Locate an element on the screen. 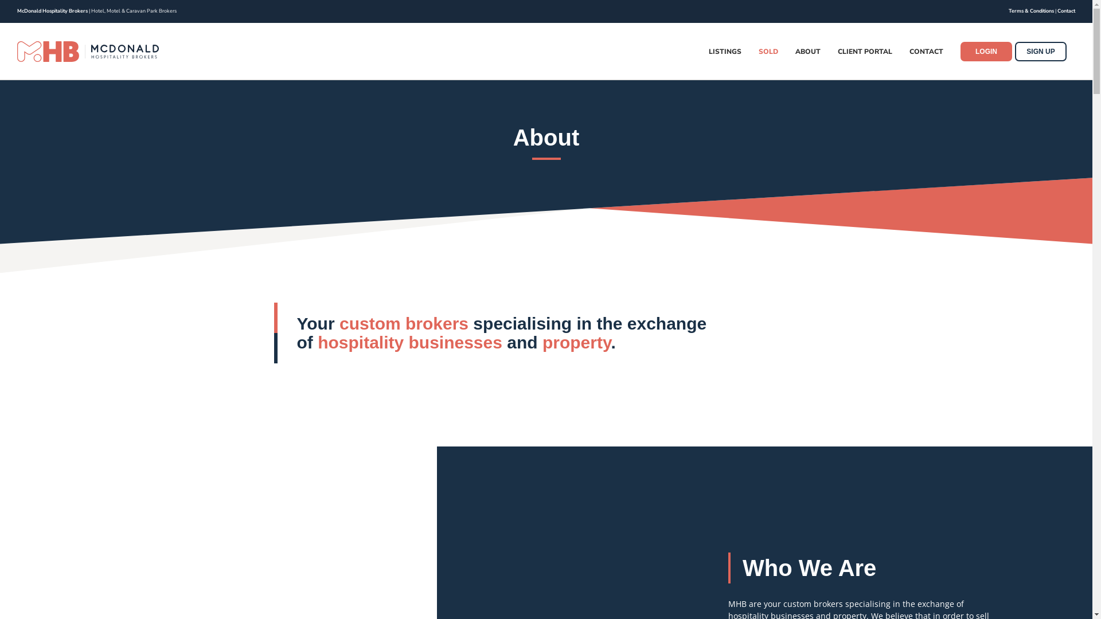  LOGIN is located at coordinates (987, 52).